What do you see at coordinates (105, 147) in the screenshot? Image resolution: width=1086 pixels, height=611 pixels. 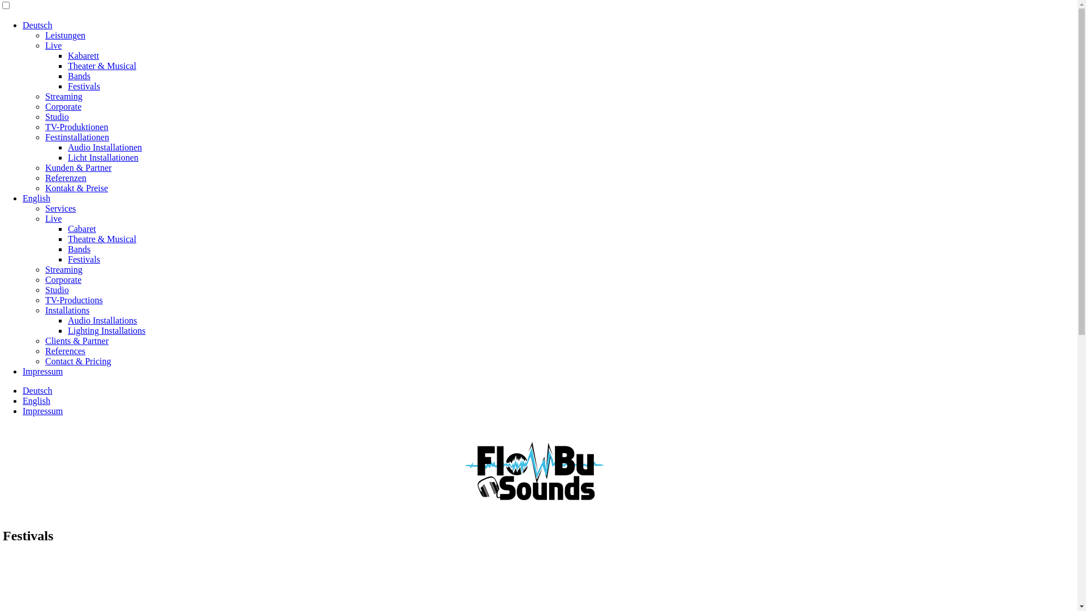 I see `Audio Installationen` at bounding box center [105, 147].